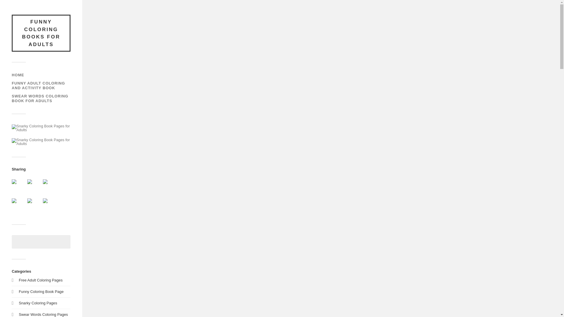  Describe the element at coordinates (41, 33) in the screenshot. I see `FUNNY COLORING BOOKS FOR ADULTS` at that location.